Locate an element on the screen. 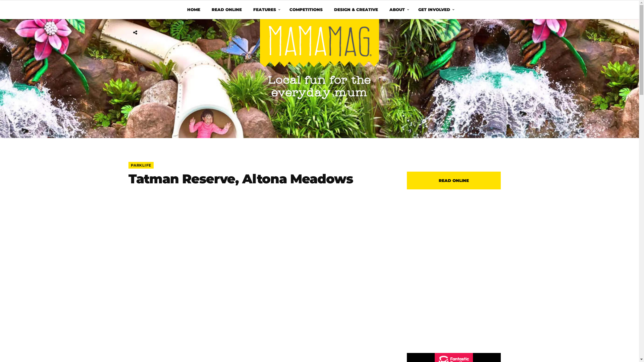 This screenshot has width=644, height=362. HOME is located at coordinates (193, 9).